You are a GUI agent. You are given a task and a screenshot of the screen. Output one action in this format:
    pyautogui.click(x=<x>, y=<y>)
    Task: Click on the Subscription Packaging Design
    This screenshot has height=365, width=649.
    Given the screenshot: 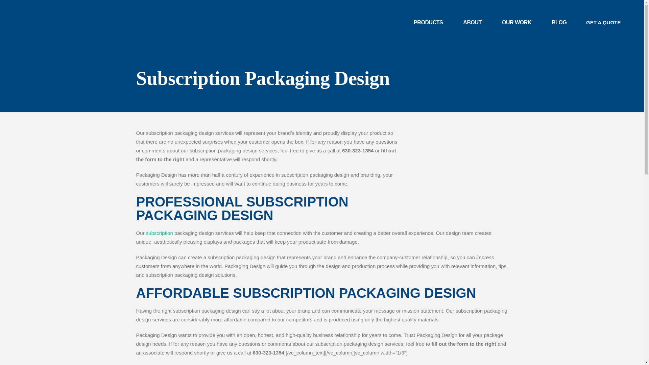 What is the action you would take?
    pyautogui.click(x=457, y=176)
    